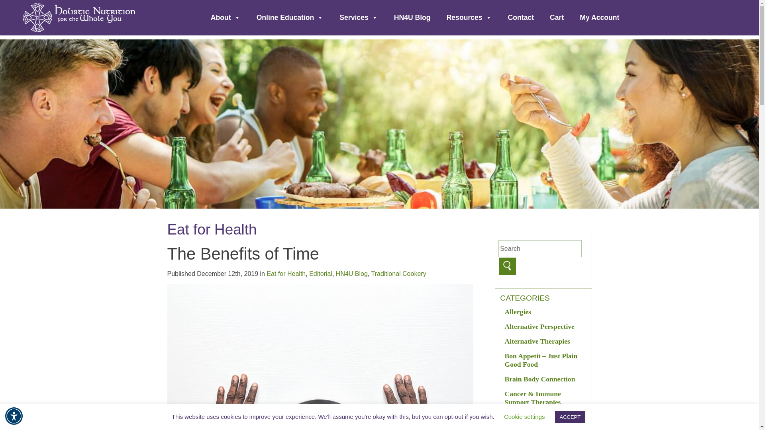 Image resolution: width=765 pixels, height=430 pixels. I want to click on HN4U Blog, so click(412, 18).